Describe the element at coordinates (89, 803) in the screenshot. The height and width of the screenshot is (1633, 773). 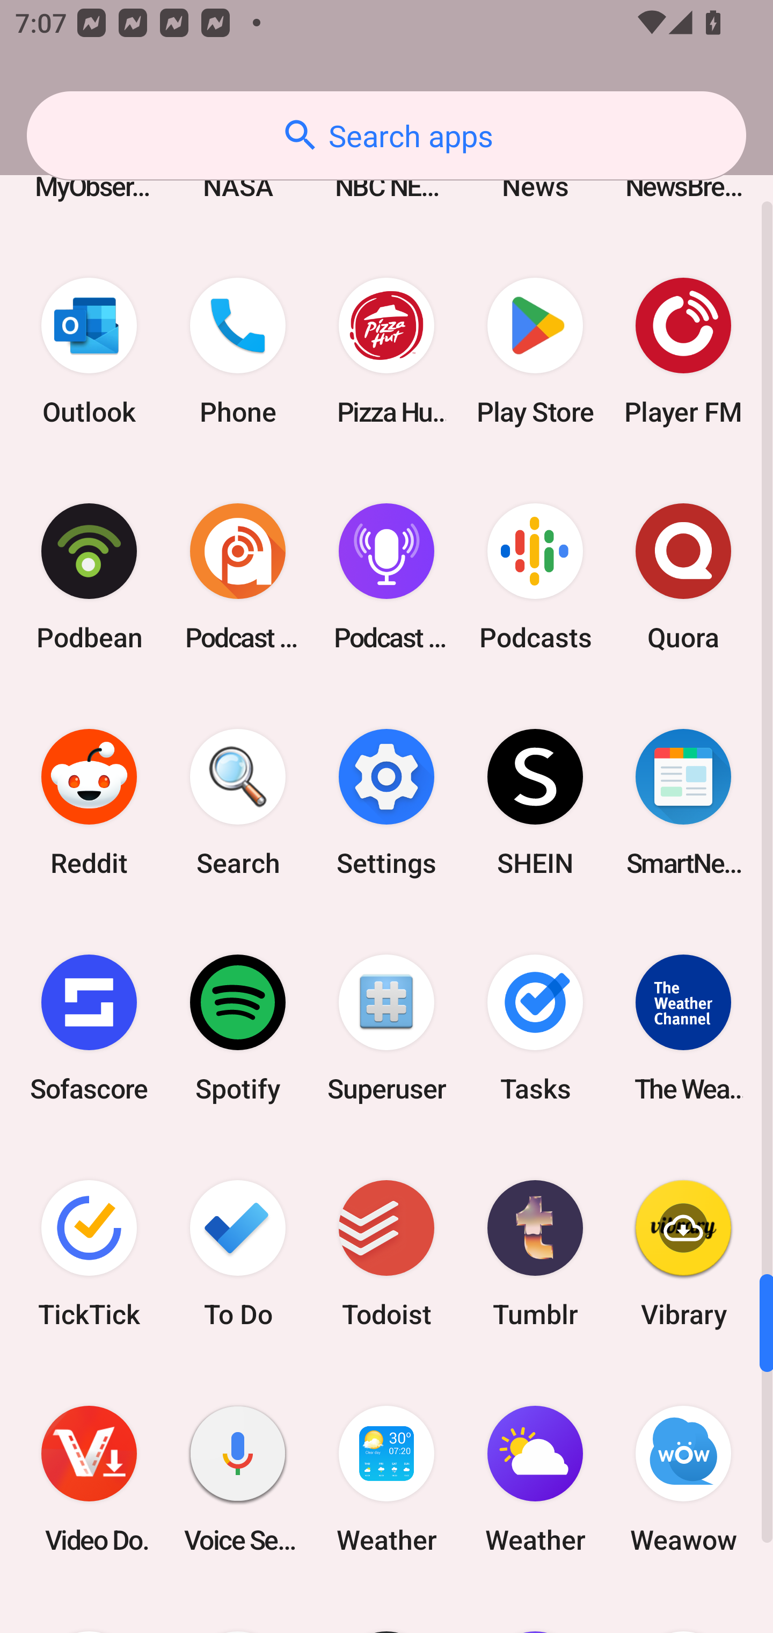
I see `Reddit` at that location.